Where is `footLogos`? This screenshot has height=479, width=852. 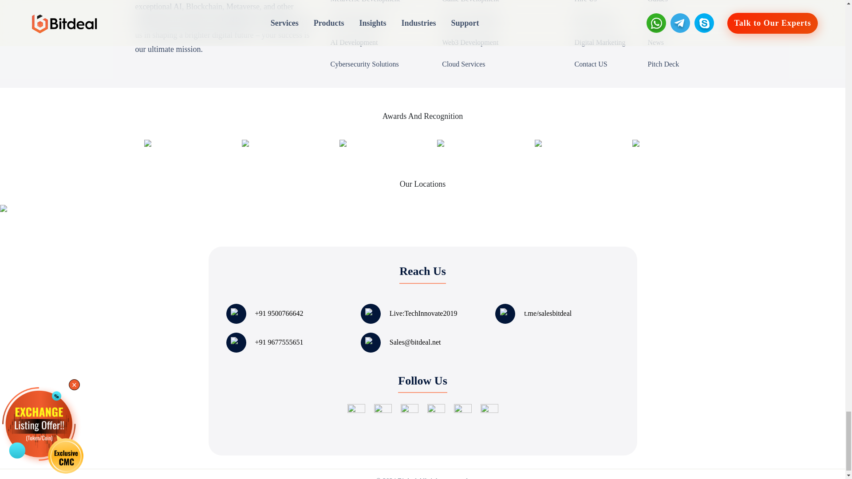
footLogos is located at coordinates (649, 131).